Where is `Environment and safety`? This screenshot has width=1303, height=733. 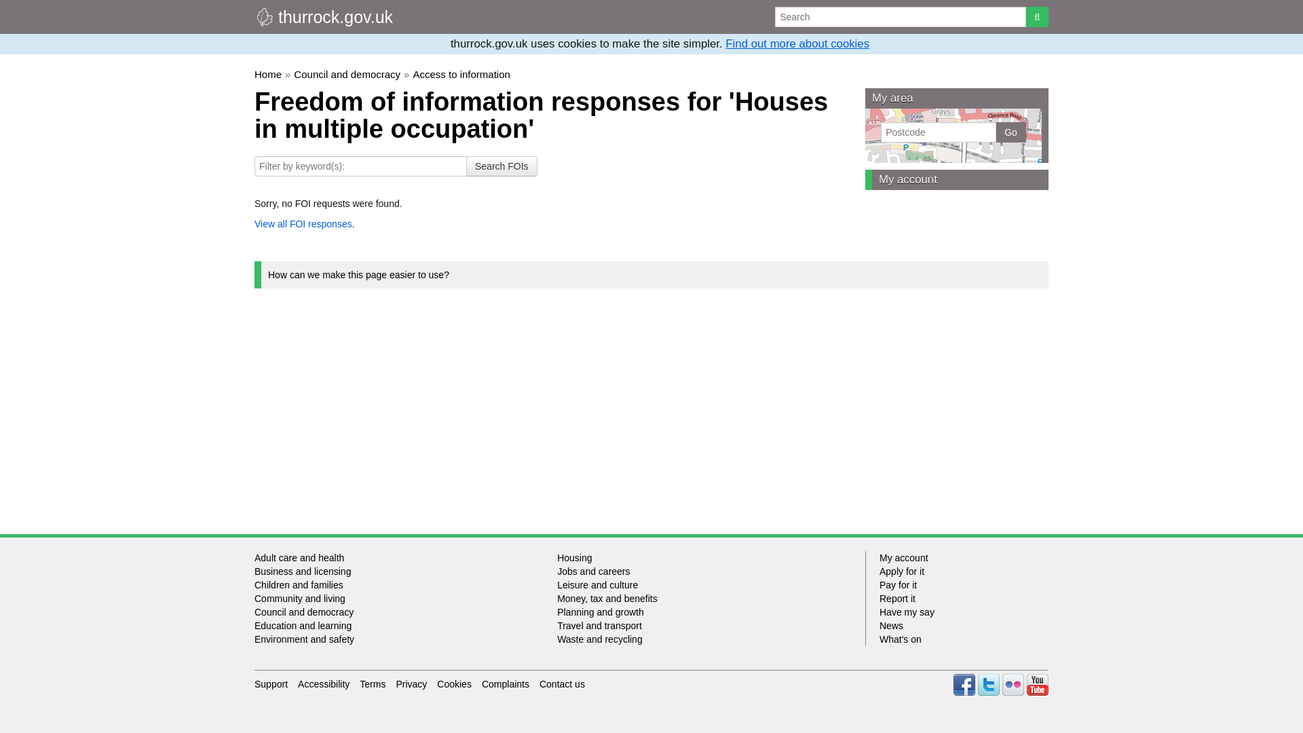
Environment and safety is located at coordinates (304, 639).